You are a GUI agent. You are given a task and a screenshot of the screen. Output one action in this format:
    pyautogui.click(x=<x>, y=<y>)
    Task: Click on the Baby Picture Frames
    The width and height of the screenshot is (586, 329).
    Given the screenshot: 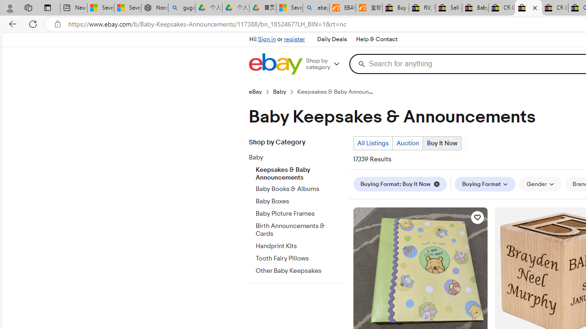 What is the action you would take?
    pyautogui.click(x=299, y=212)
    